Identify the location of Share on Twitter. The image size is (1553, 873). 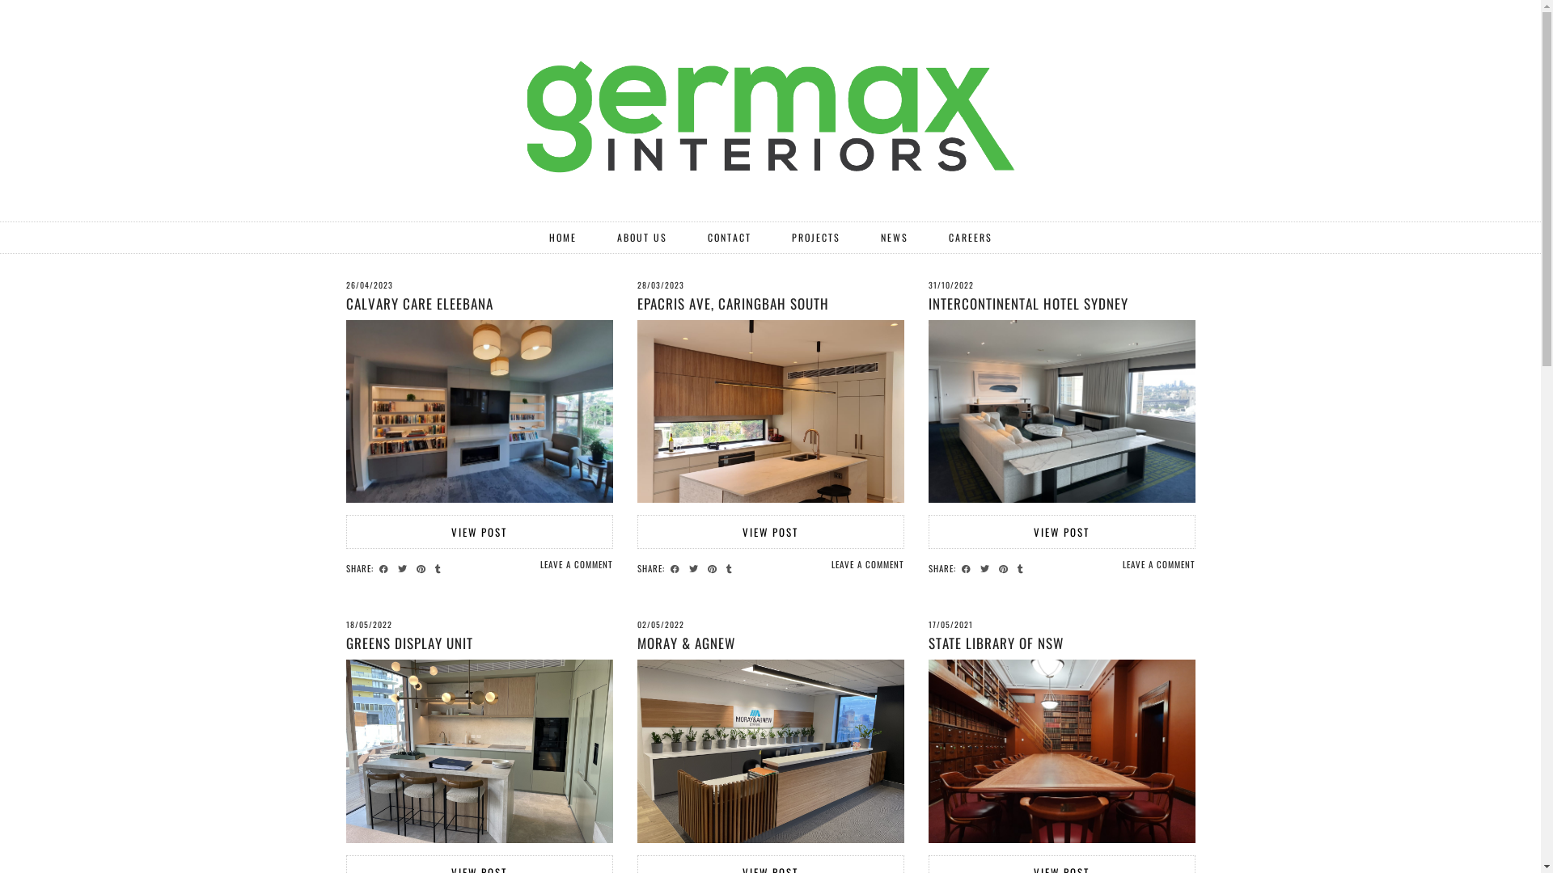
(696, 567).